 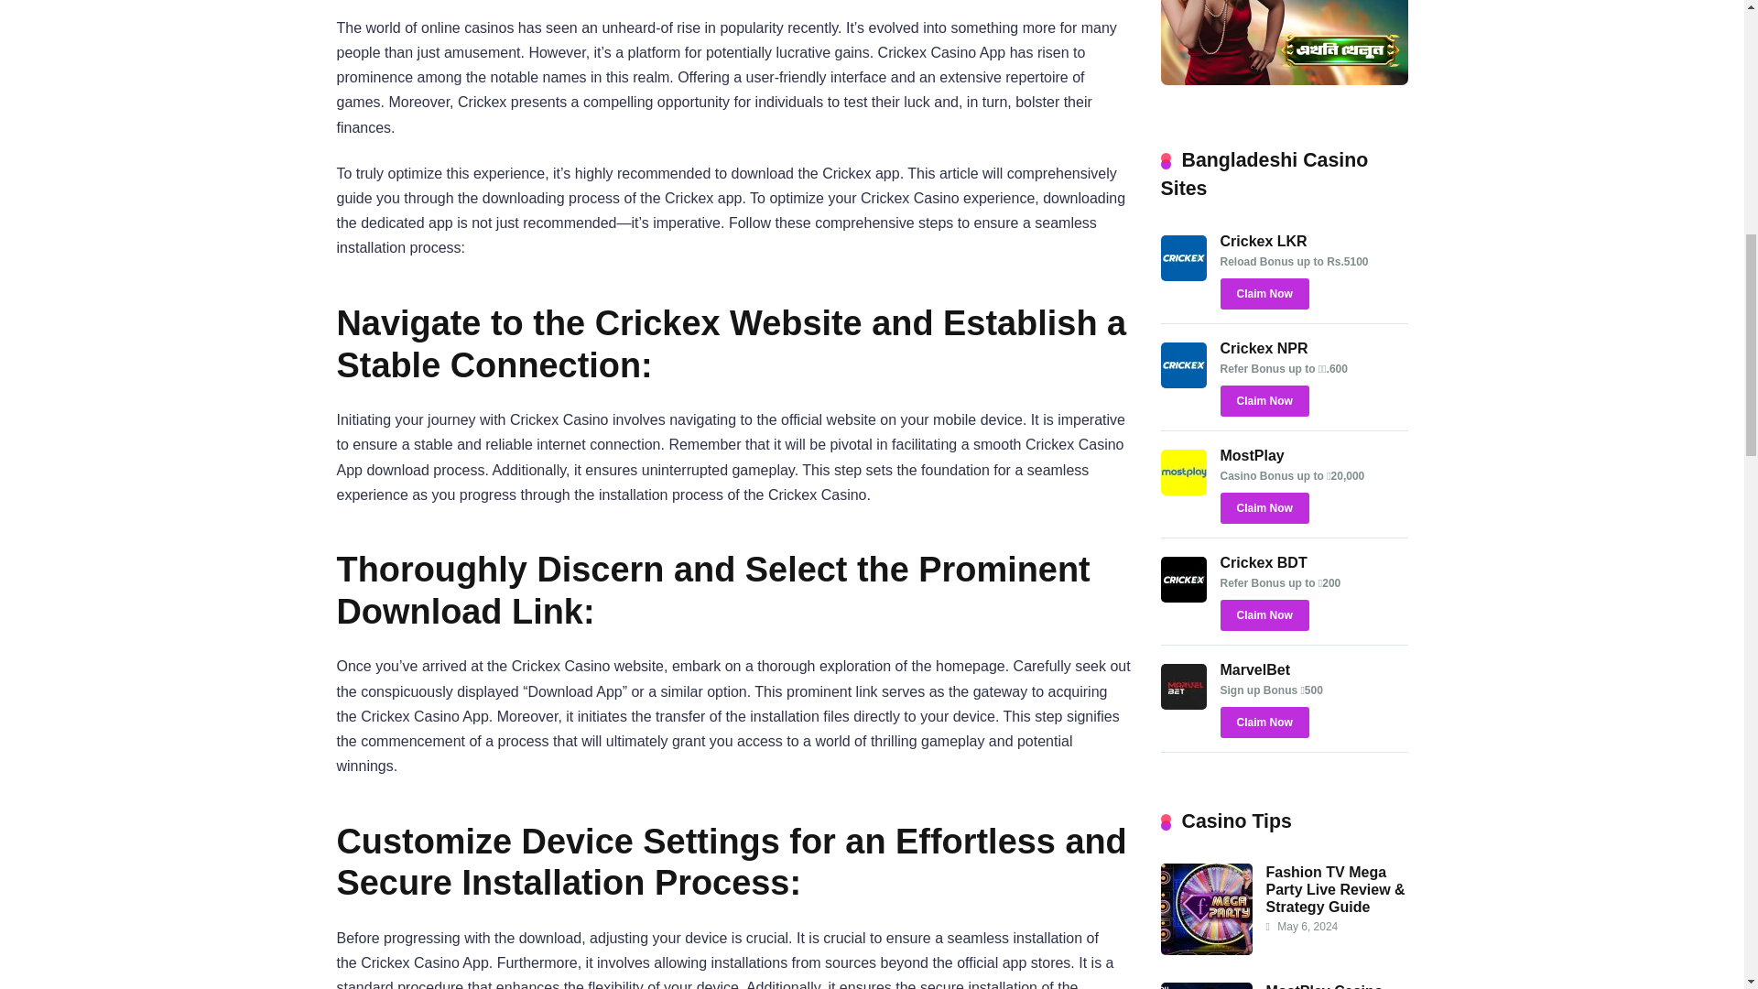 I want to click on Claim Now, so click(x=1264, y=615).